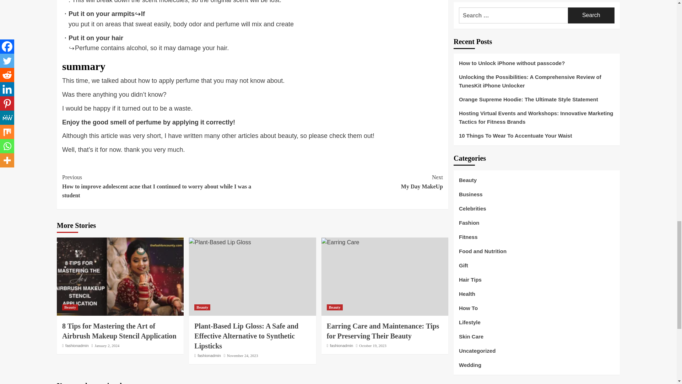 This screenshot has width=682, height=384. I want to click on fashionadmin, so click(347, 182).